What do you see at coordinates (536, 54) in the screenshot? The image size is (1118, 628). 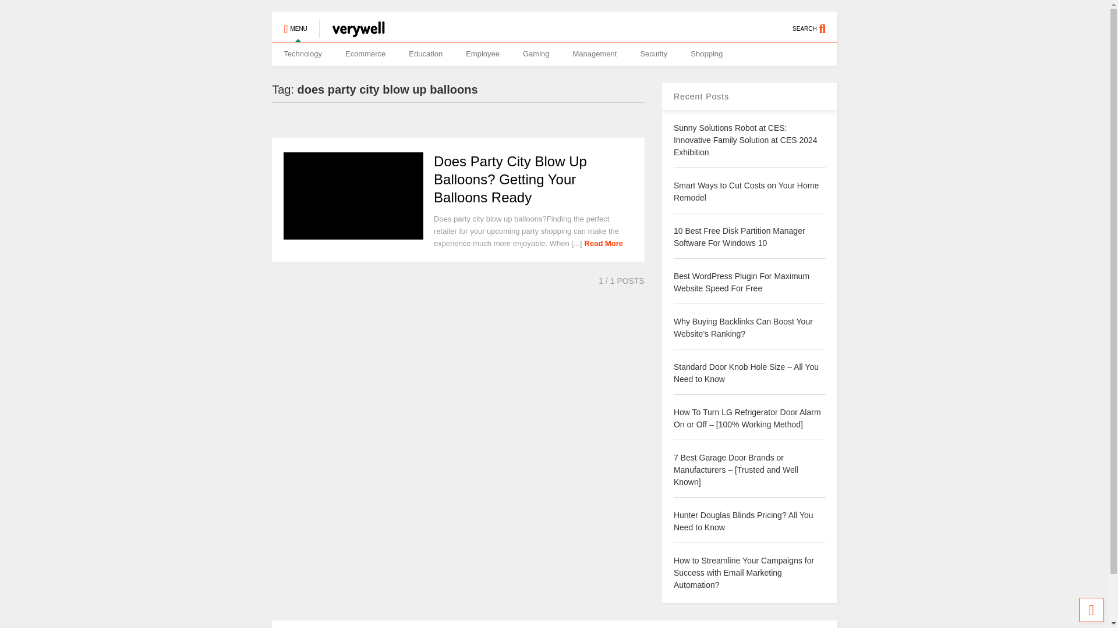 I see `Gaming` at bounding box center [536, 54].